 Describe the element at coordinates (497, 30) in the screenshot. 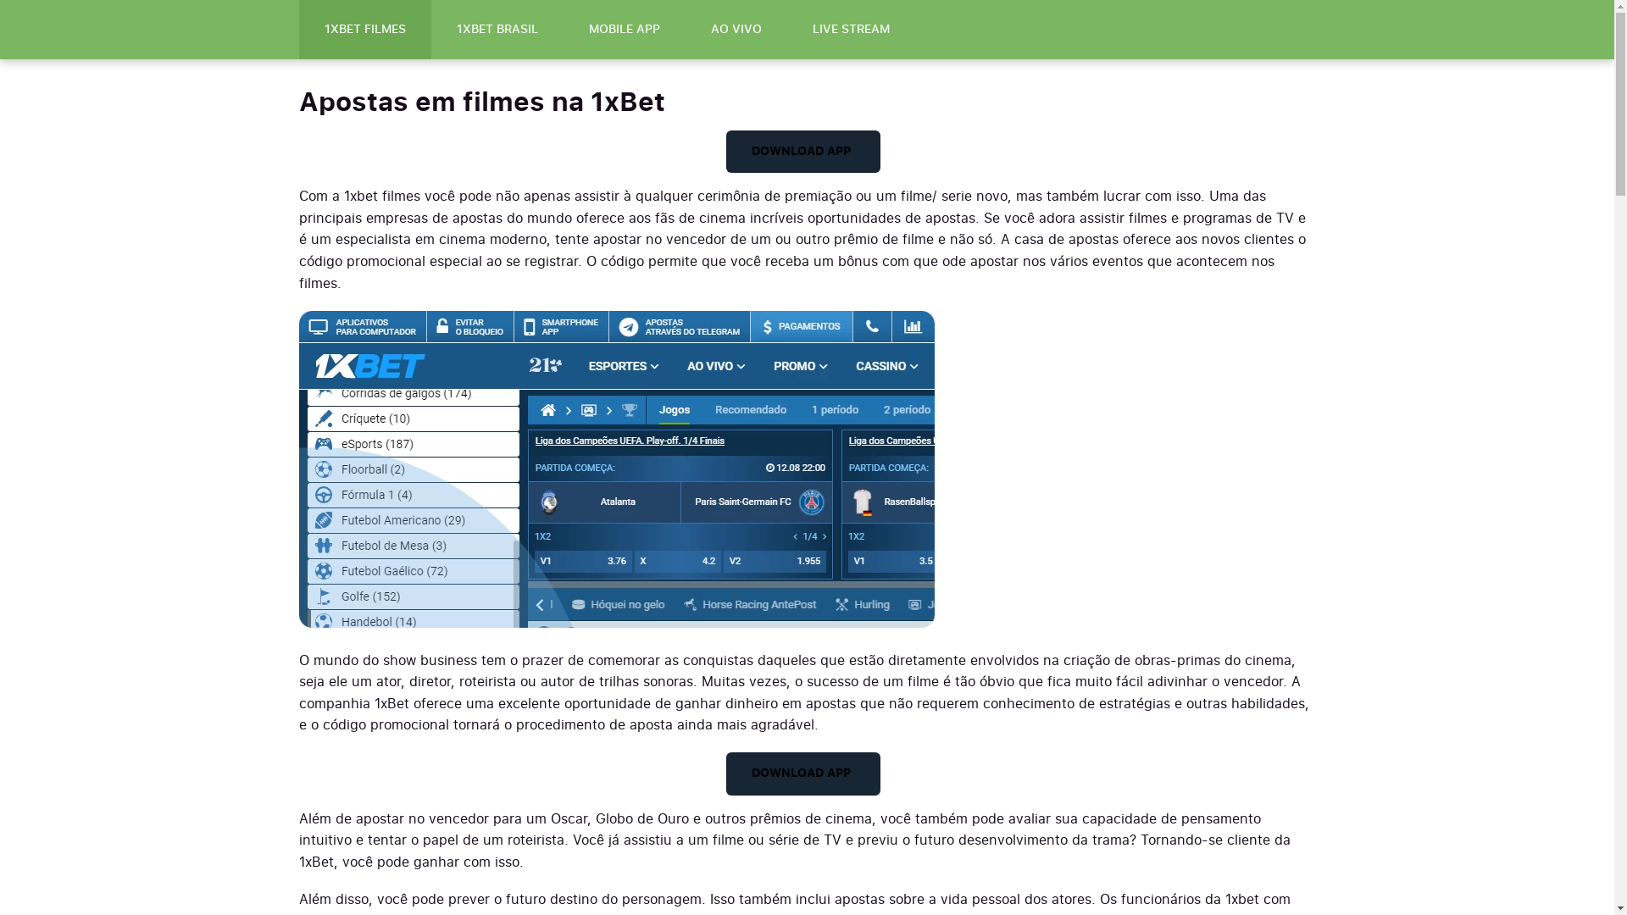

I see `1XBET BRASIL` at that location.